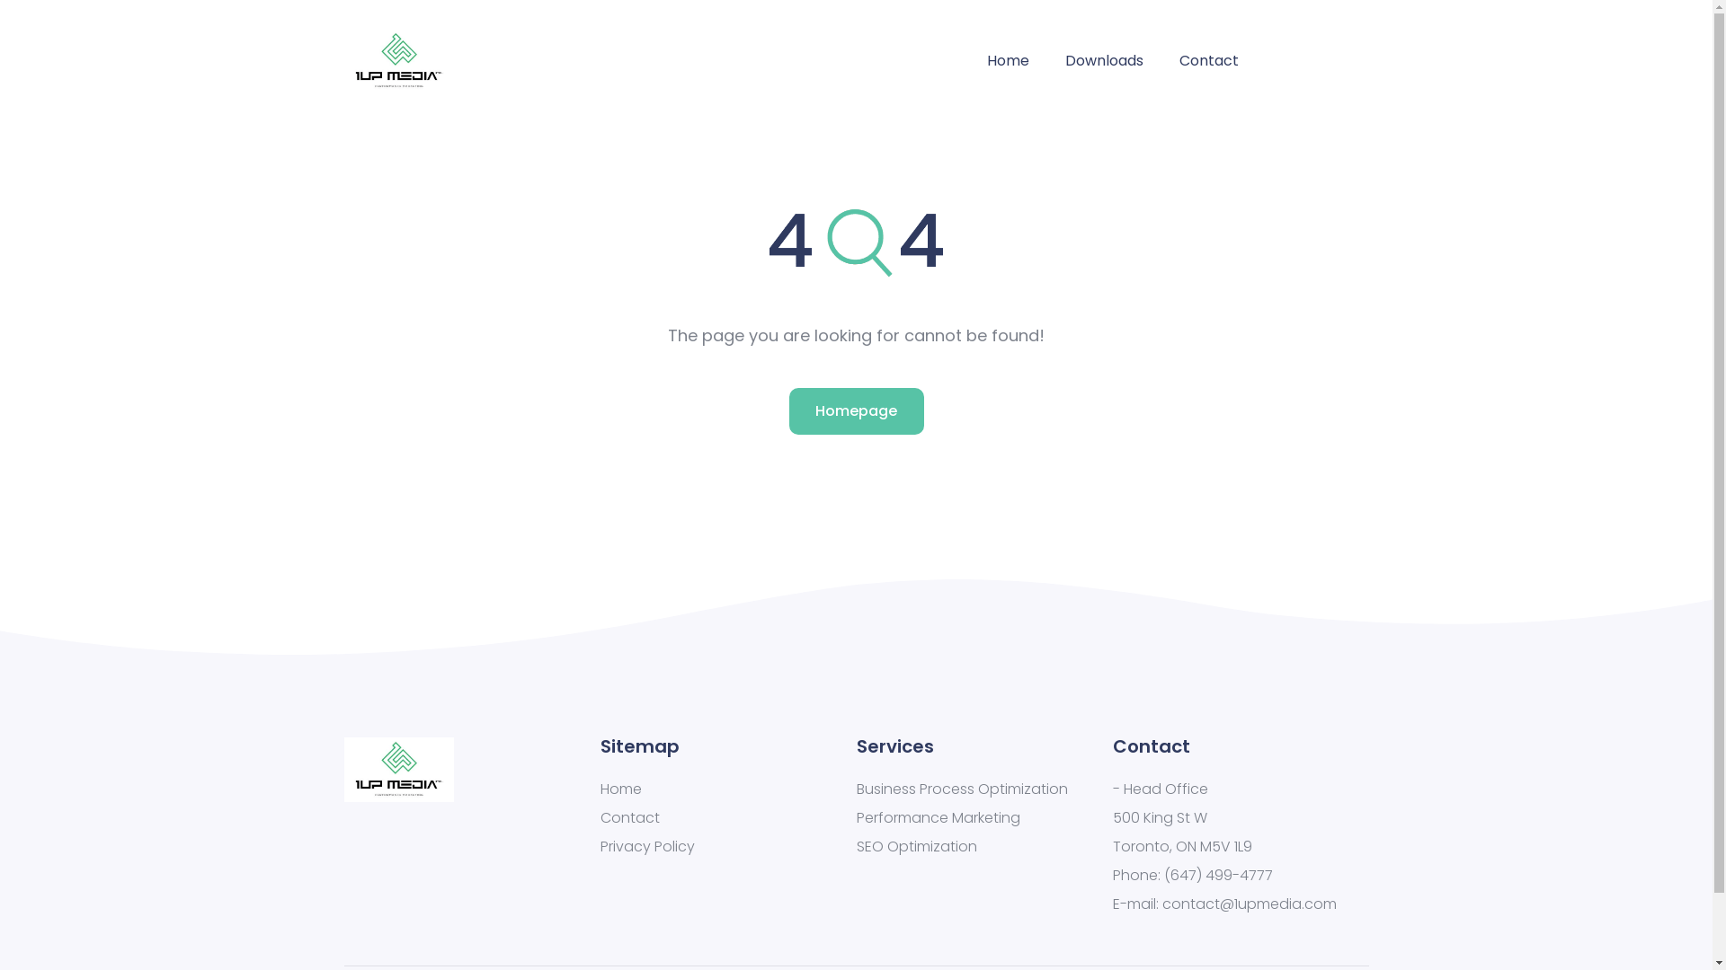 The width and height of the screenshot is (1726, 970). What do you see at coordinates (1104, 61) in the screenshot?
I see `Downloads` at bounding box center [1104, 61].